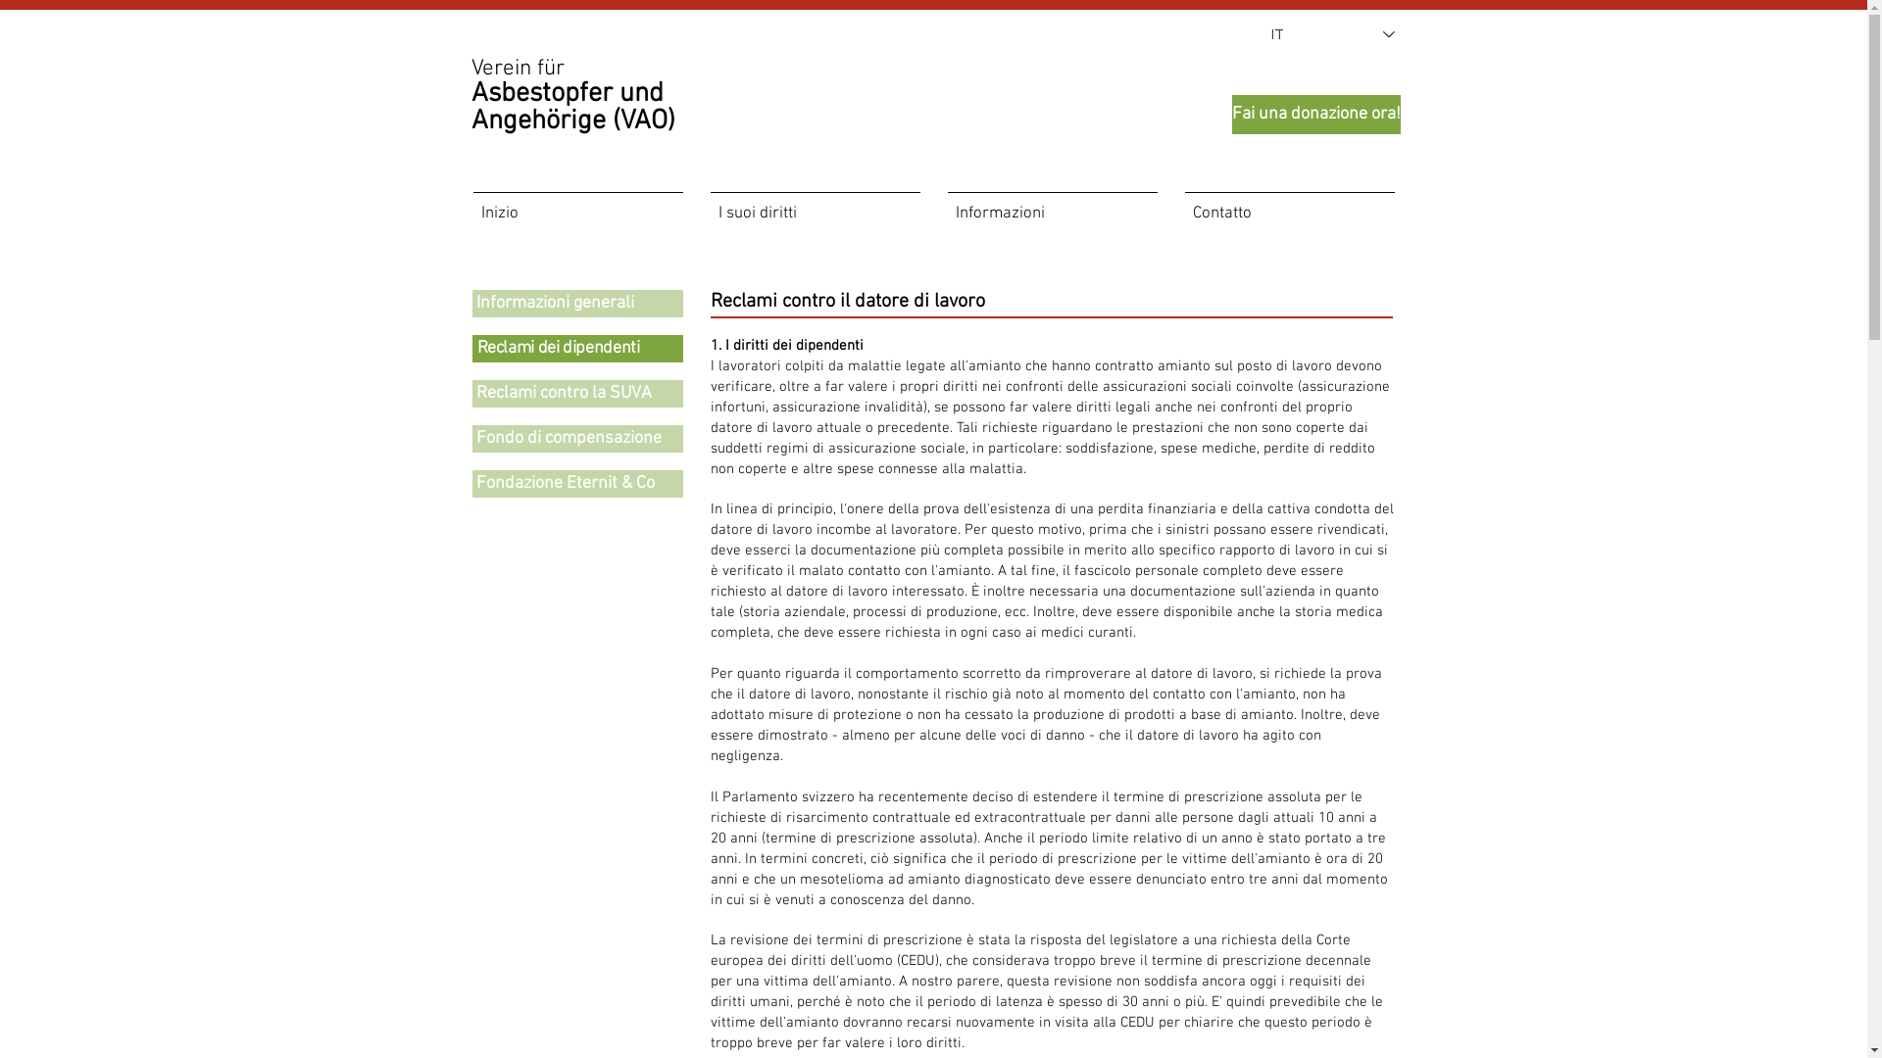 Image resolution: width=1882 pixels, height=1058 pixels. What do you see at coordinates (1310, 163) in the screenshot?
I see `Site Search` at bounding box center [1310, 163].